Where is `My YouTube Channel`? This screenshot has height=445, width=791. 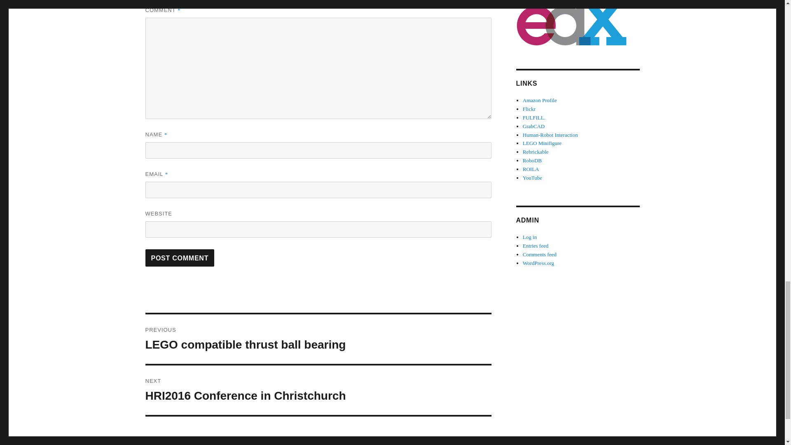
My YouTube Channel is located at coordinates (534, 126).